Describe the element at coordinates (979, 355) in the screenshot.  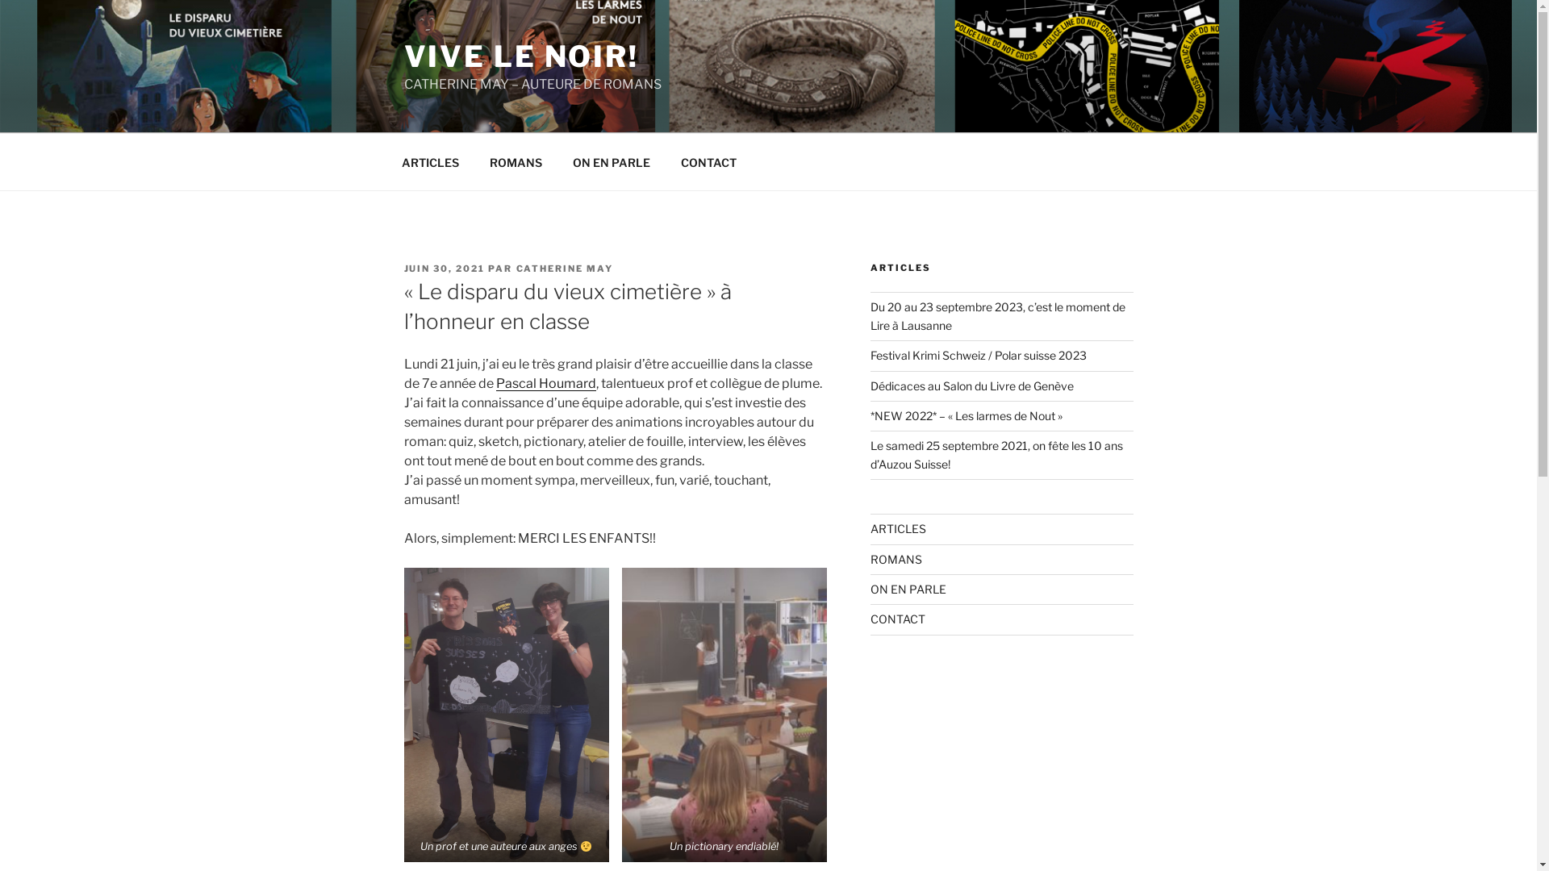
I see `Festival Krimi Schweiz / Polar suisse 2023` at that location.